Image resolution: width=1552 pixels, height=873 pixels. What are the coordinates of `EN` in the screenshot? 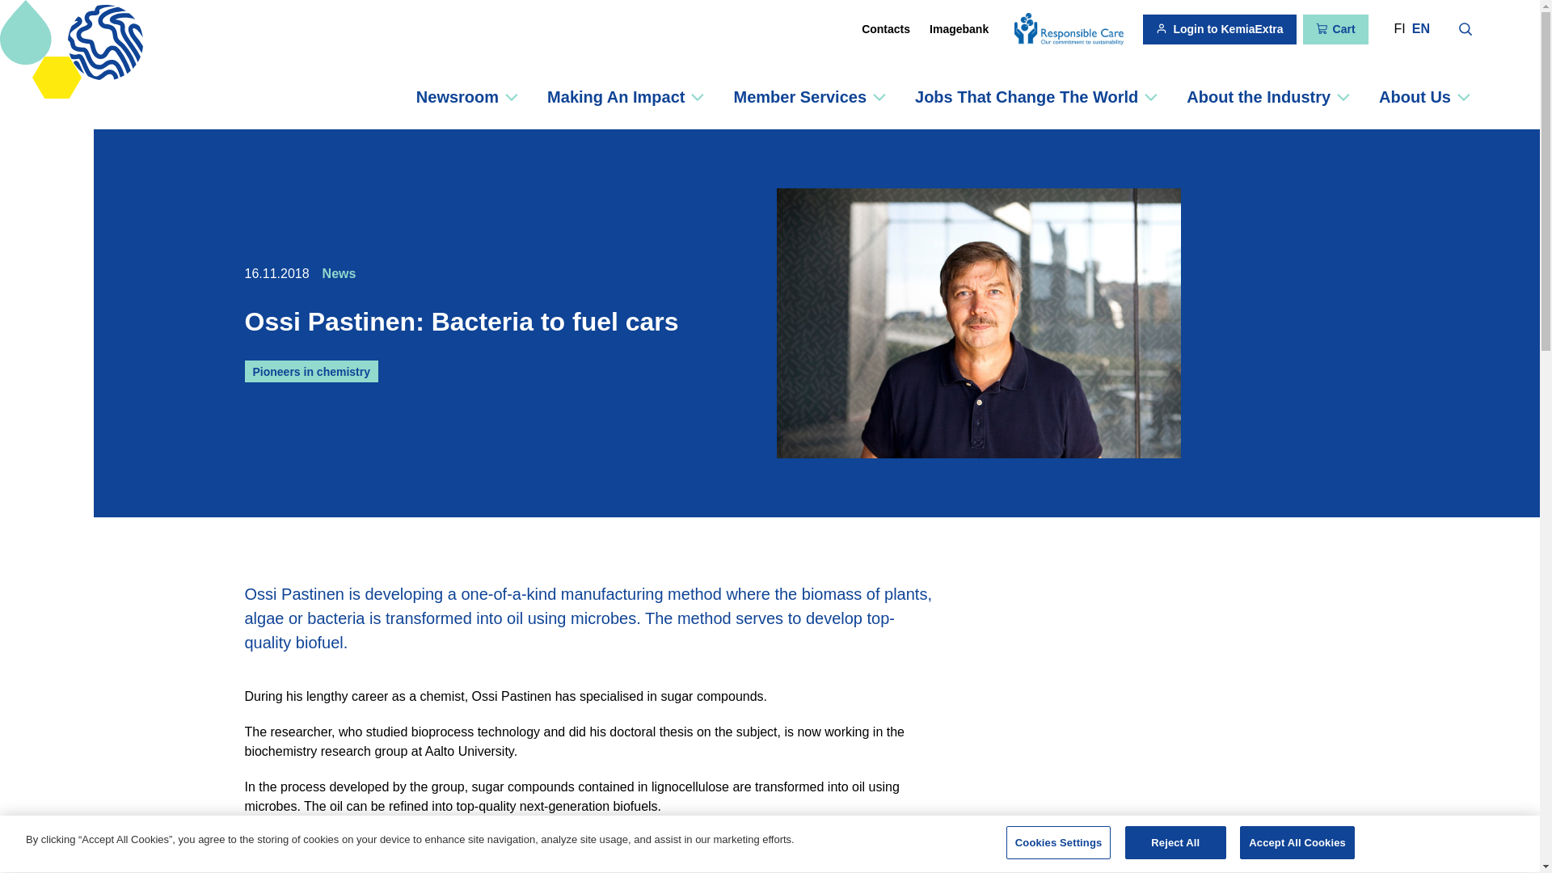 It's located at (1421, 29).